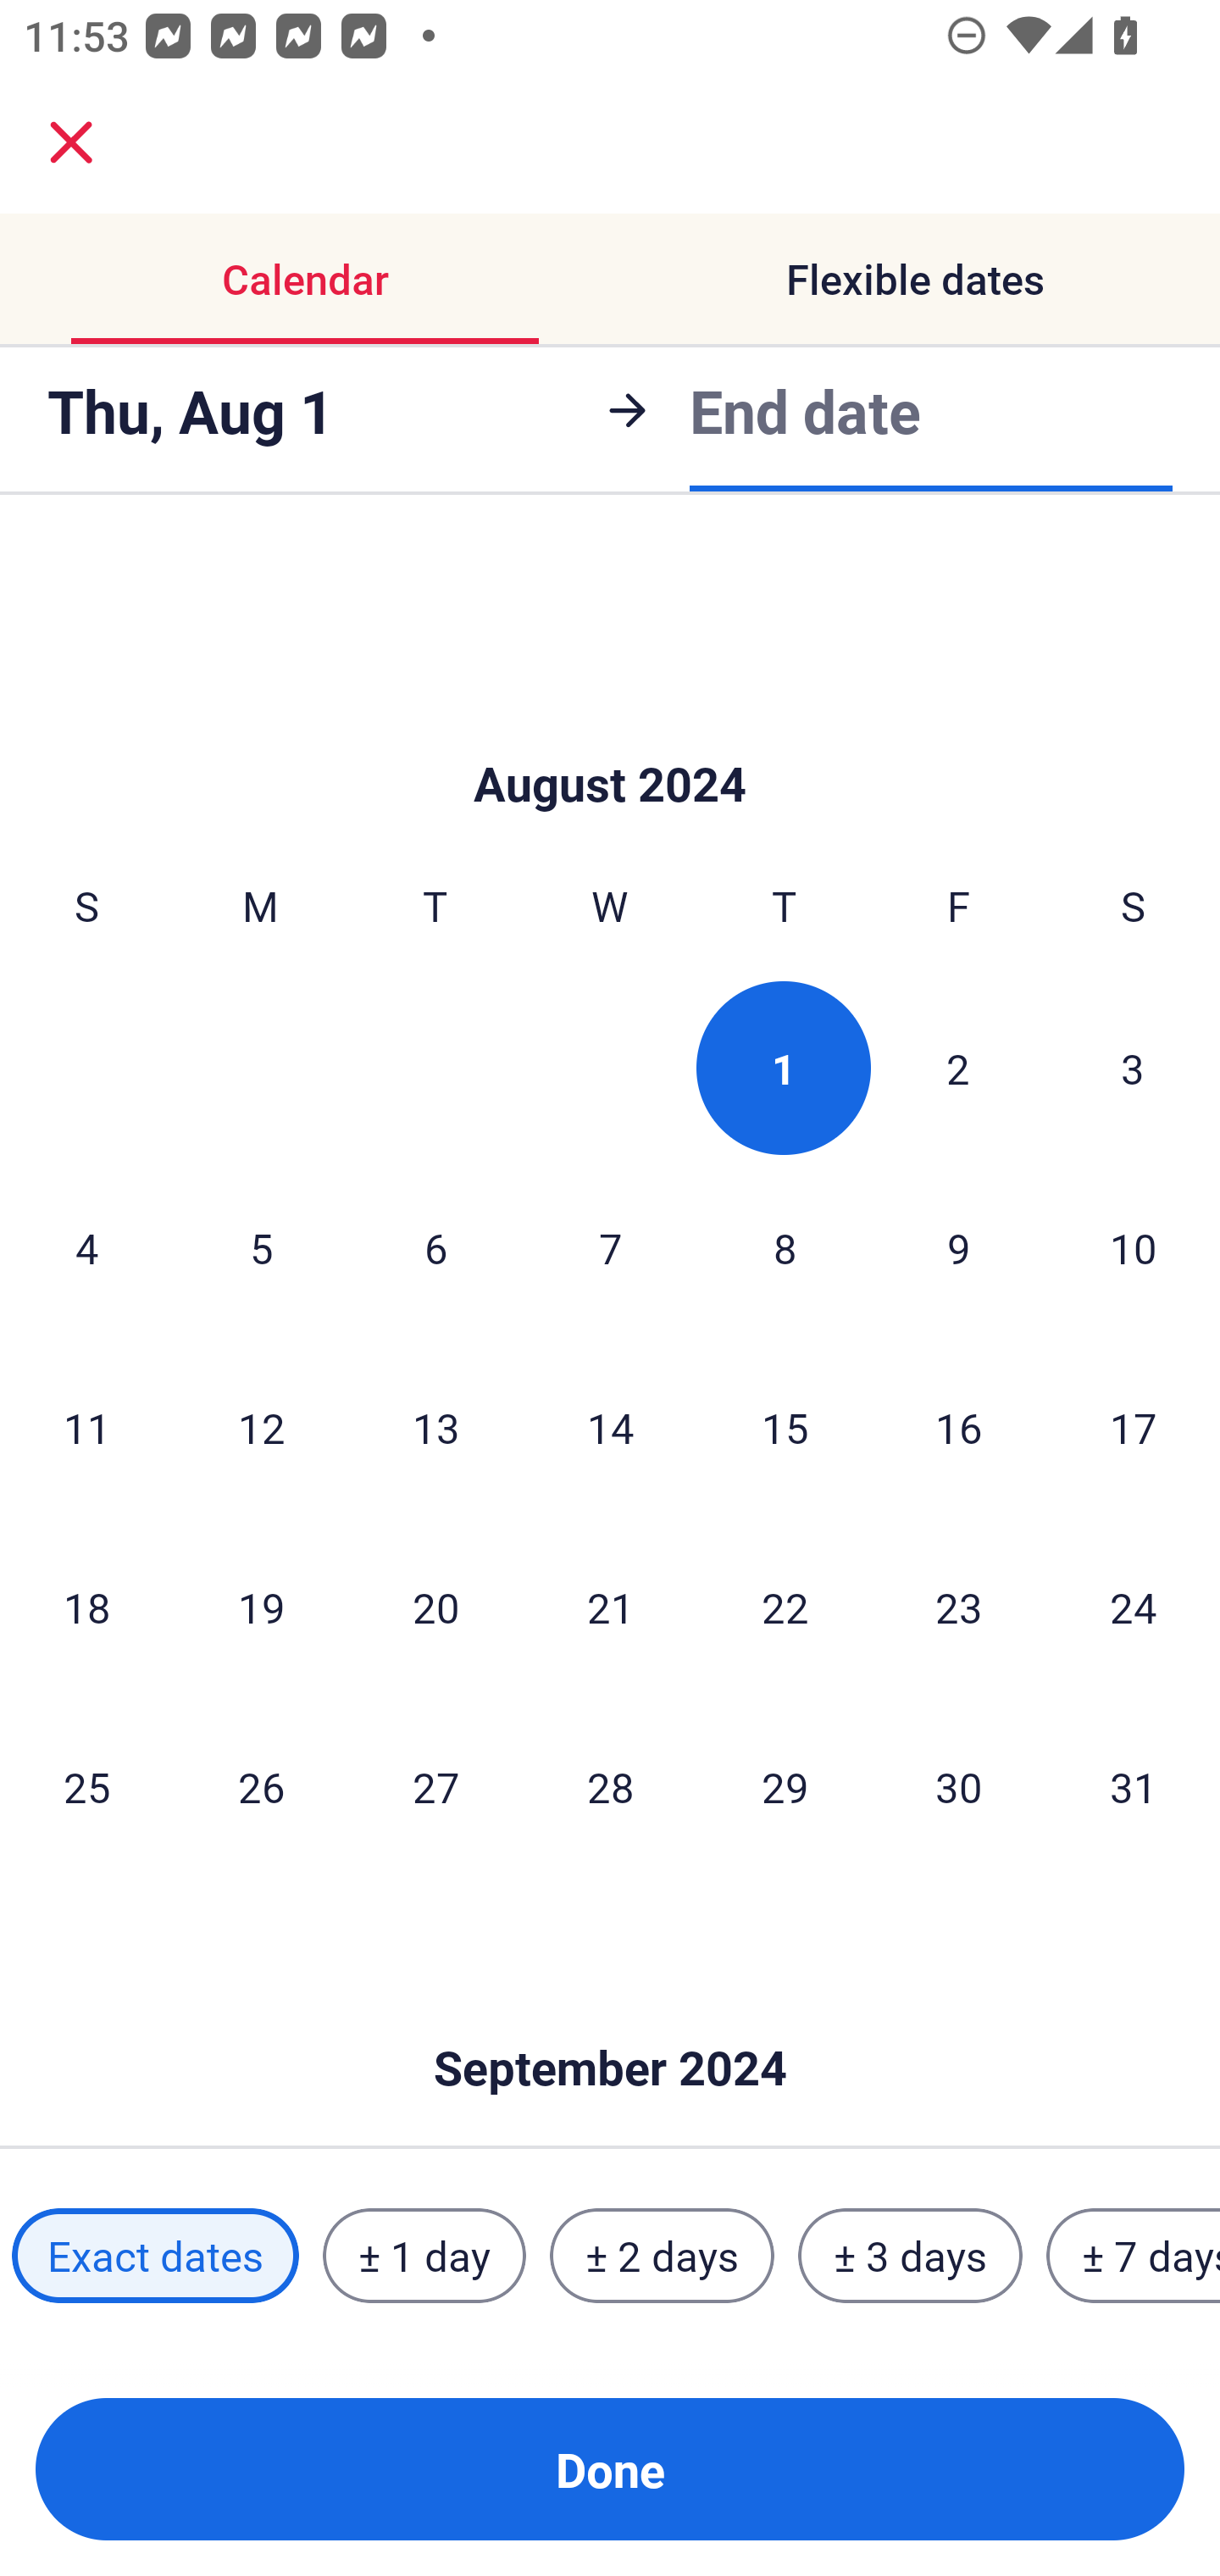 This screenshot has height=2576, width=1220. What do you see at coordinates (261, 1786) in the screenshot?
I see `26 Monday, August 26, 2024` at bounding box center [261, 1786].